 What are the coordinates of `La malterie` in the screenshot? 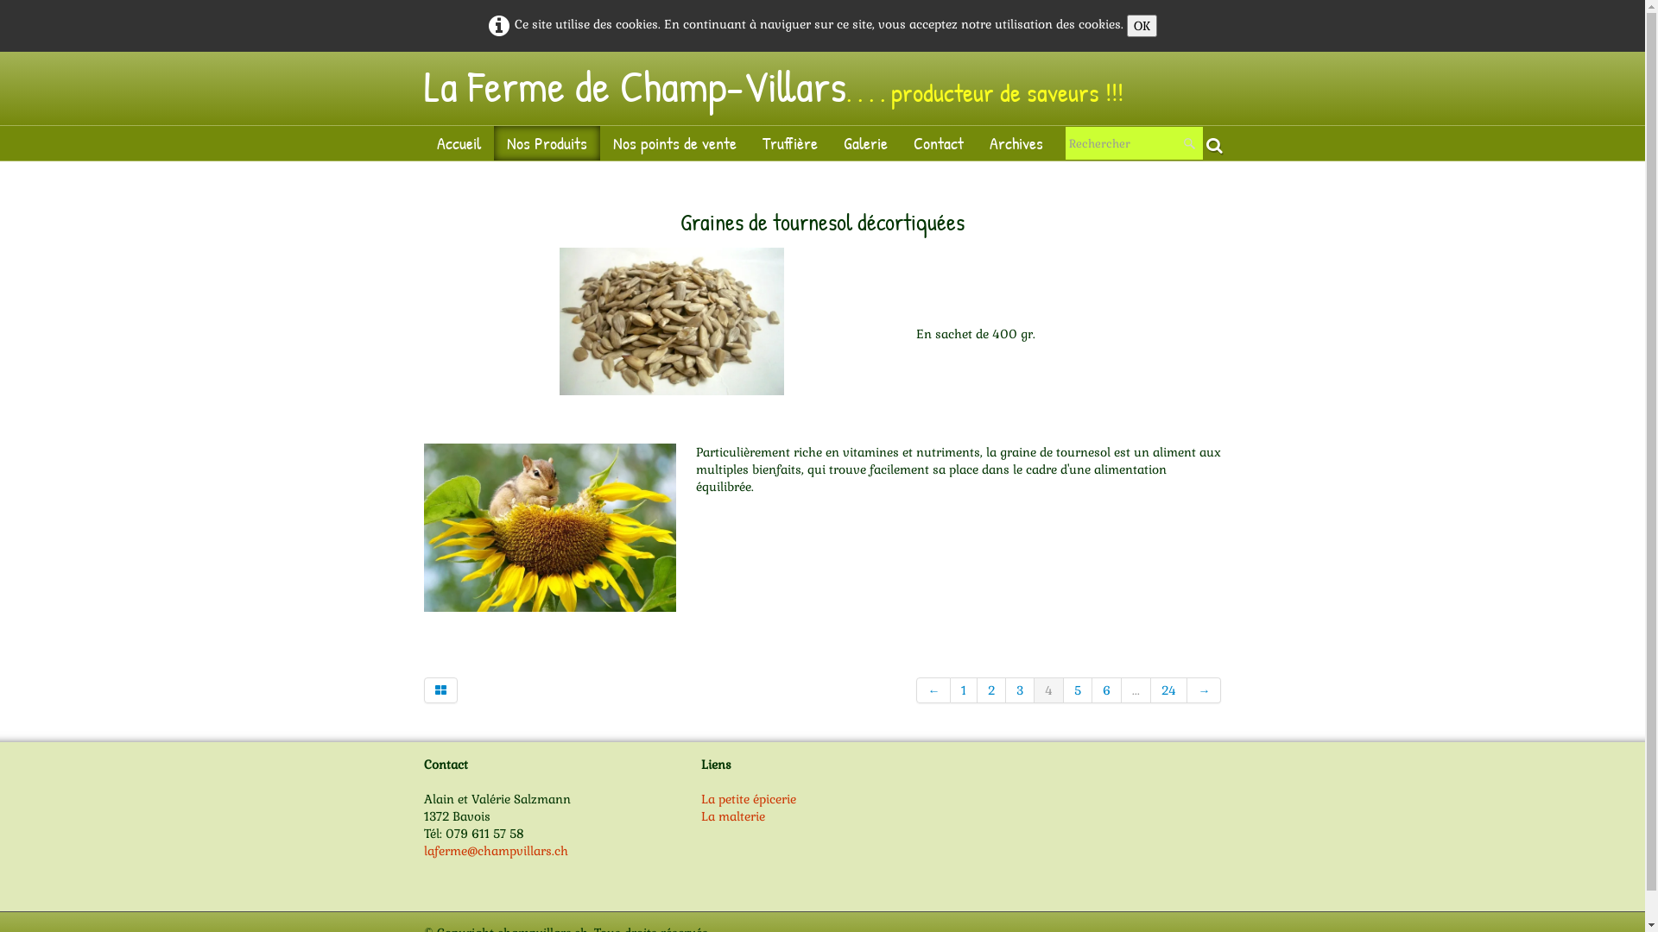 It's located at (733, 816).